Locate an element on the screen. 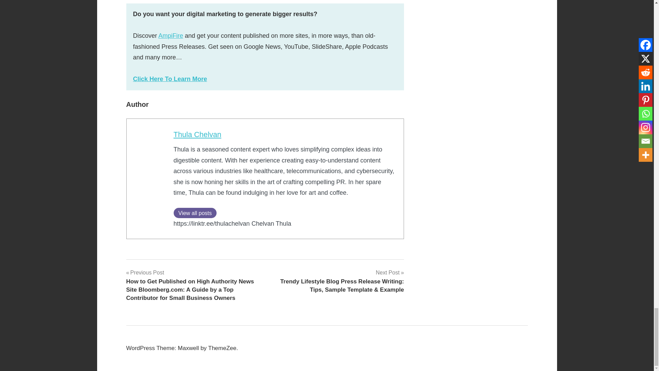 This screenshot has width=659, height=371. AmpiFire is located at coordinates (171, 36).